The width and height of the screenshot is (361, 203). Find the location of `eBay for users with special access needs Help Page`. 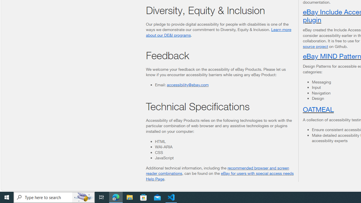

eBay for users with special access needs Help Page is located at coordinates (220, 176).